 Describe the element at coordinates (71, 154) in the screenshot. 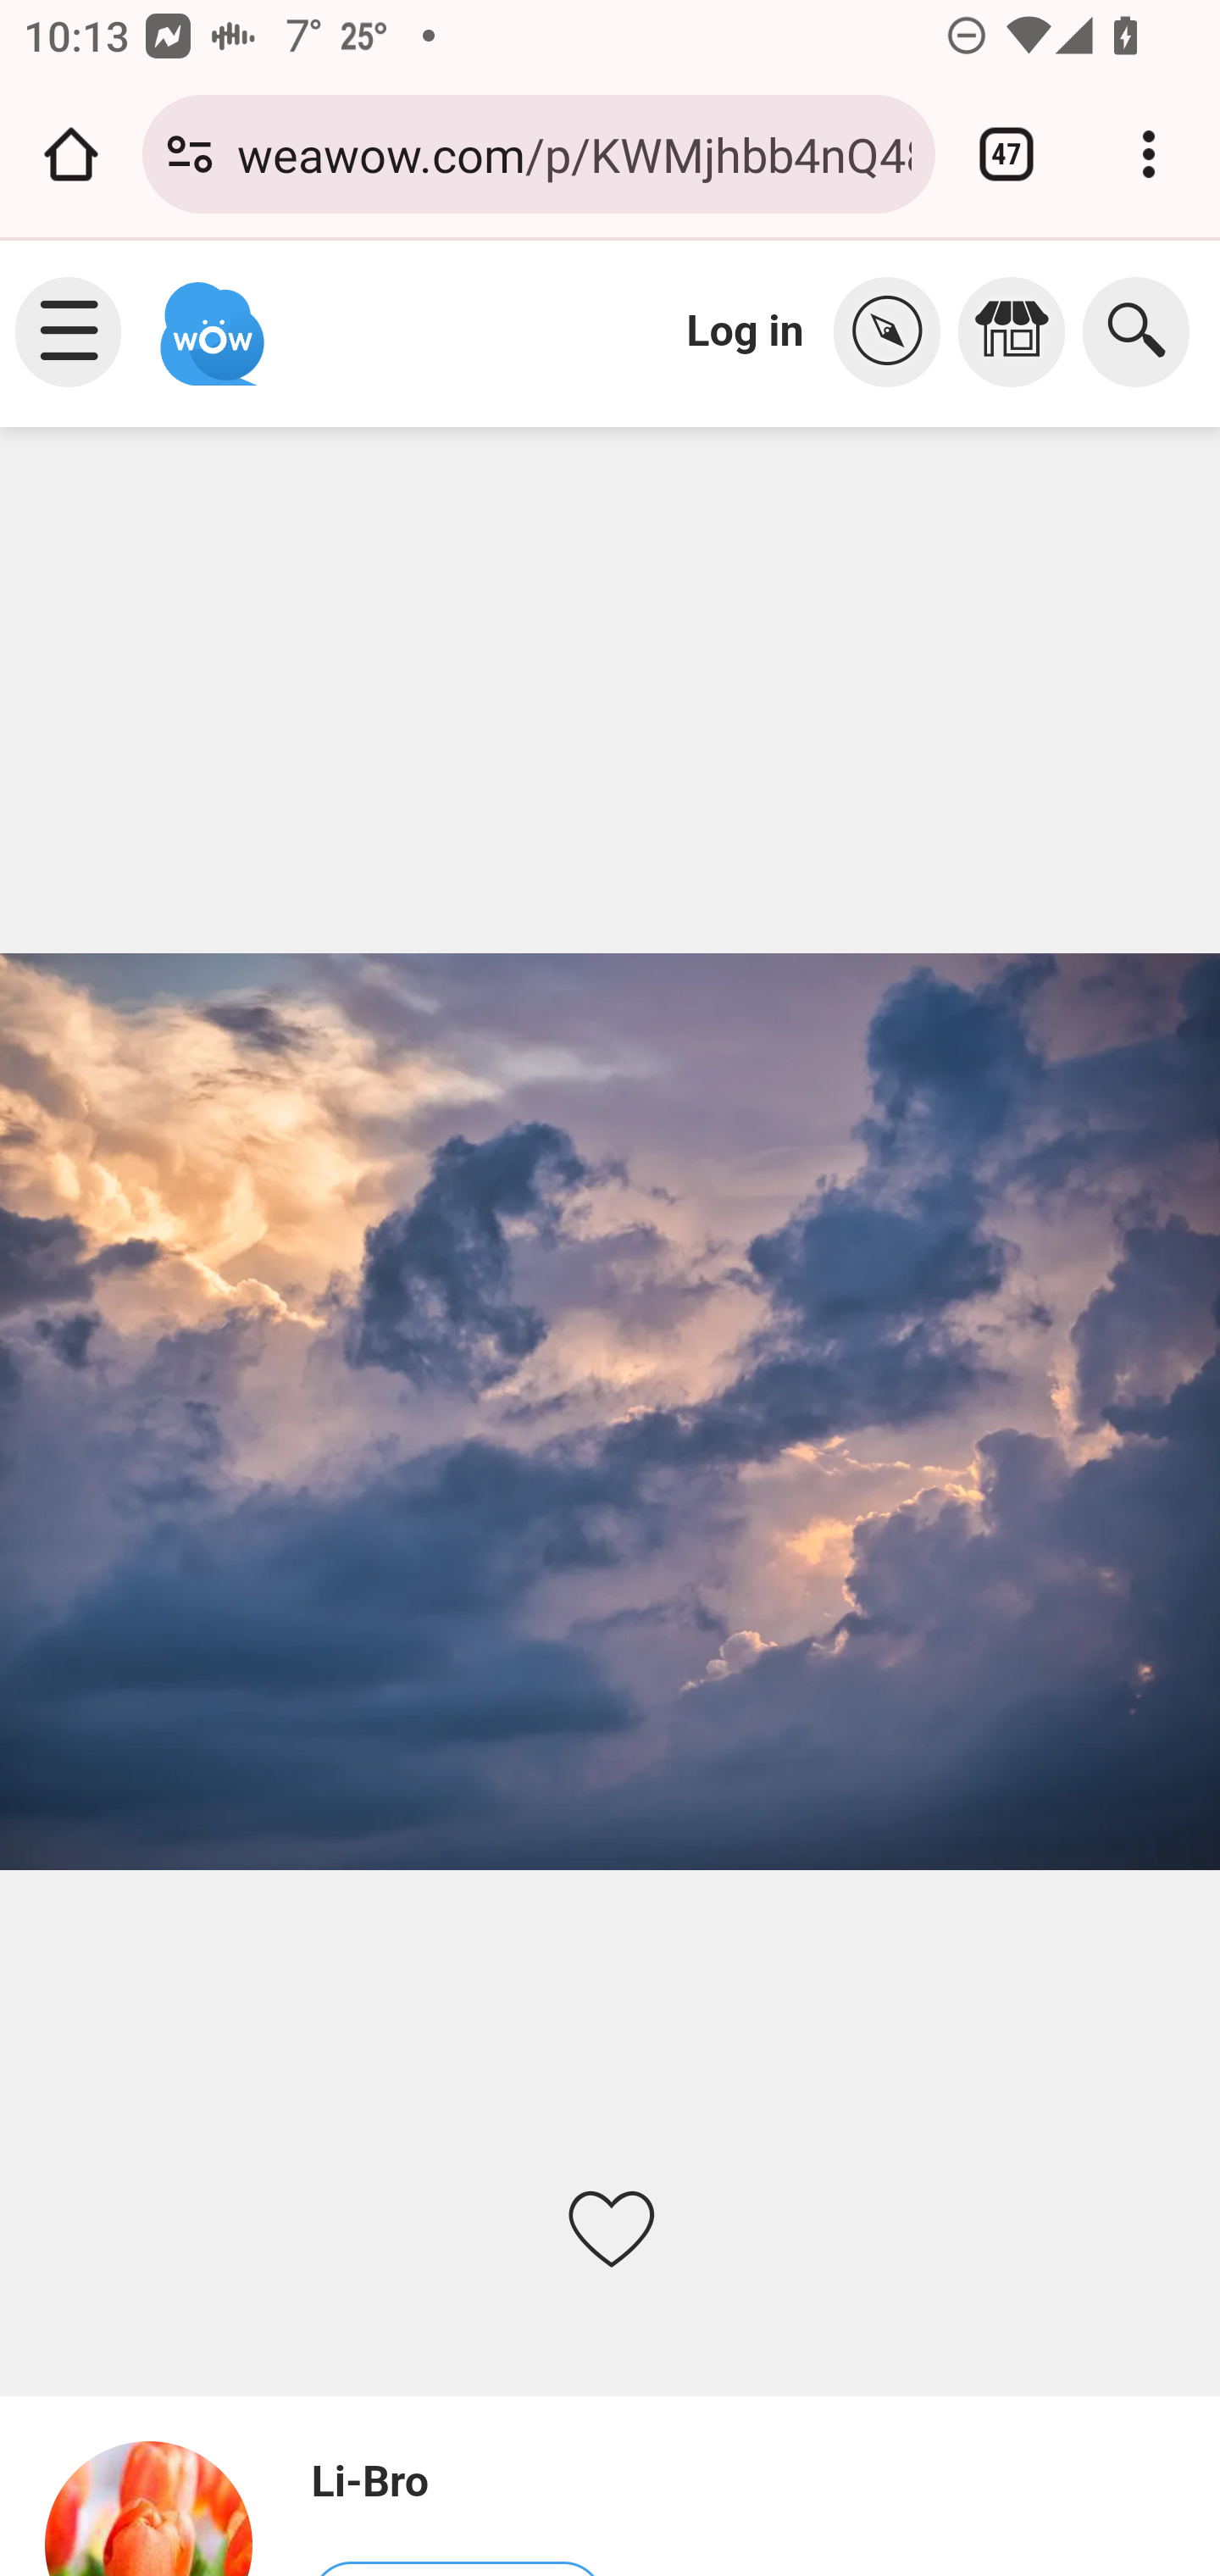

I see `Open the home page` at that location.